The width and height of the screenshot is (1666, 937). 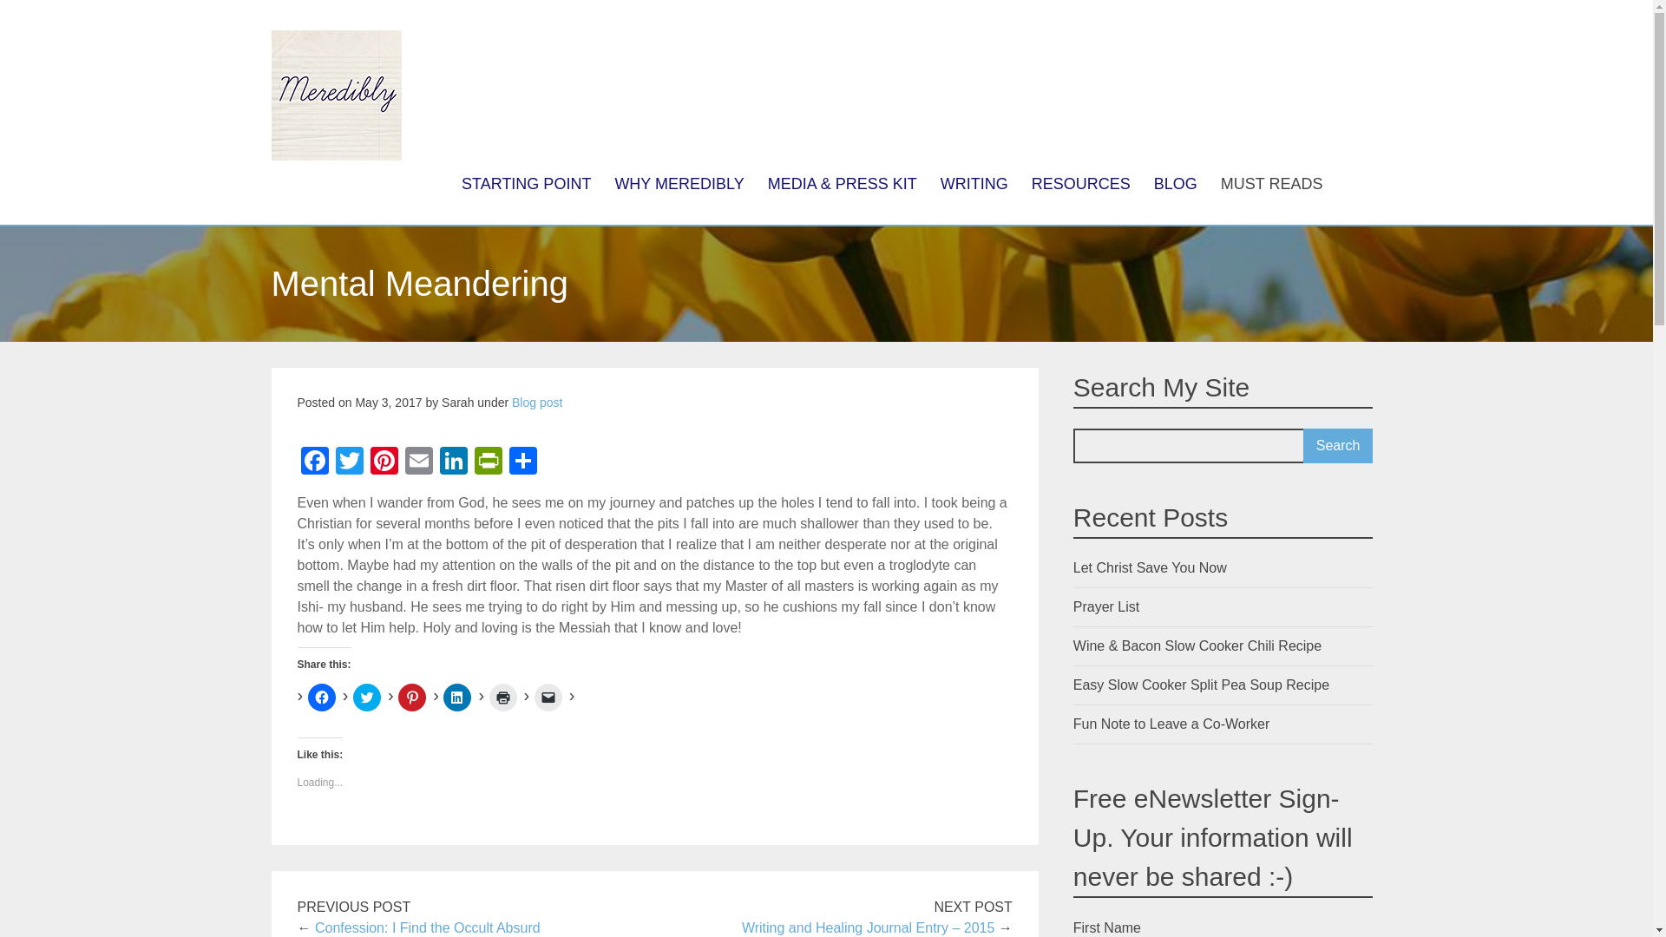 What do you see at coordinates (367, 698) in the screenshot?
I see `Click to share on Twitter` at bounding box center [367, 698].